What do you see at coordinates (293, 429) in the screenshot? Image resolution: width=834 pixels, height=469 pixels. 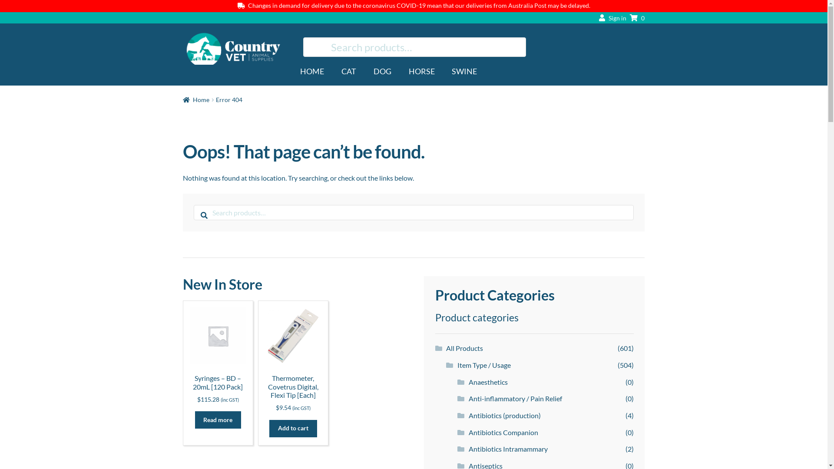 I see `Add to cart` at bounding box center [293, 429].